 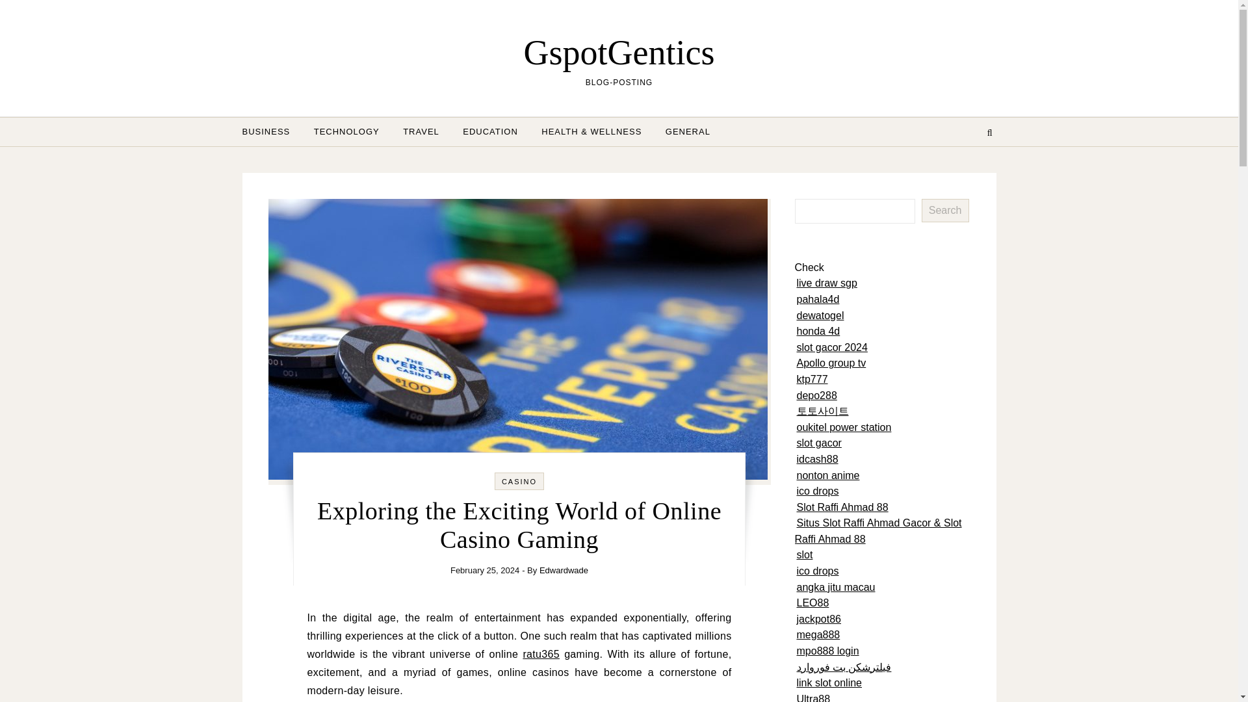 I want to click on dewatogel, so click(x=820, y=315).